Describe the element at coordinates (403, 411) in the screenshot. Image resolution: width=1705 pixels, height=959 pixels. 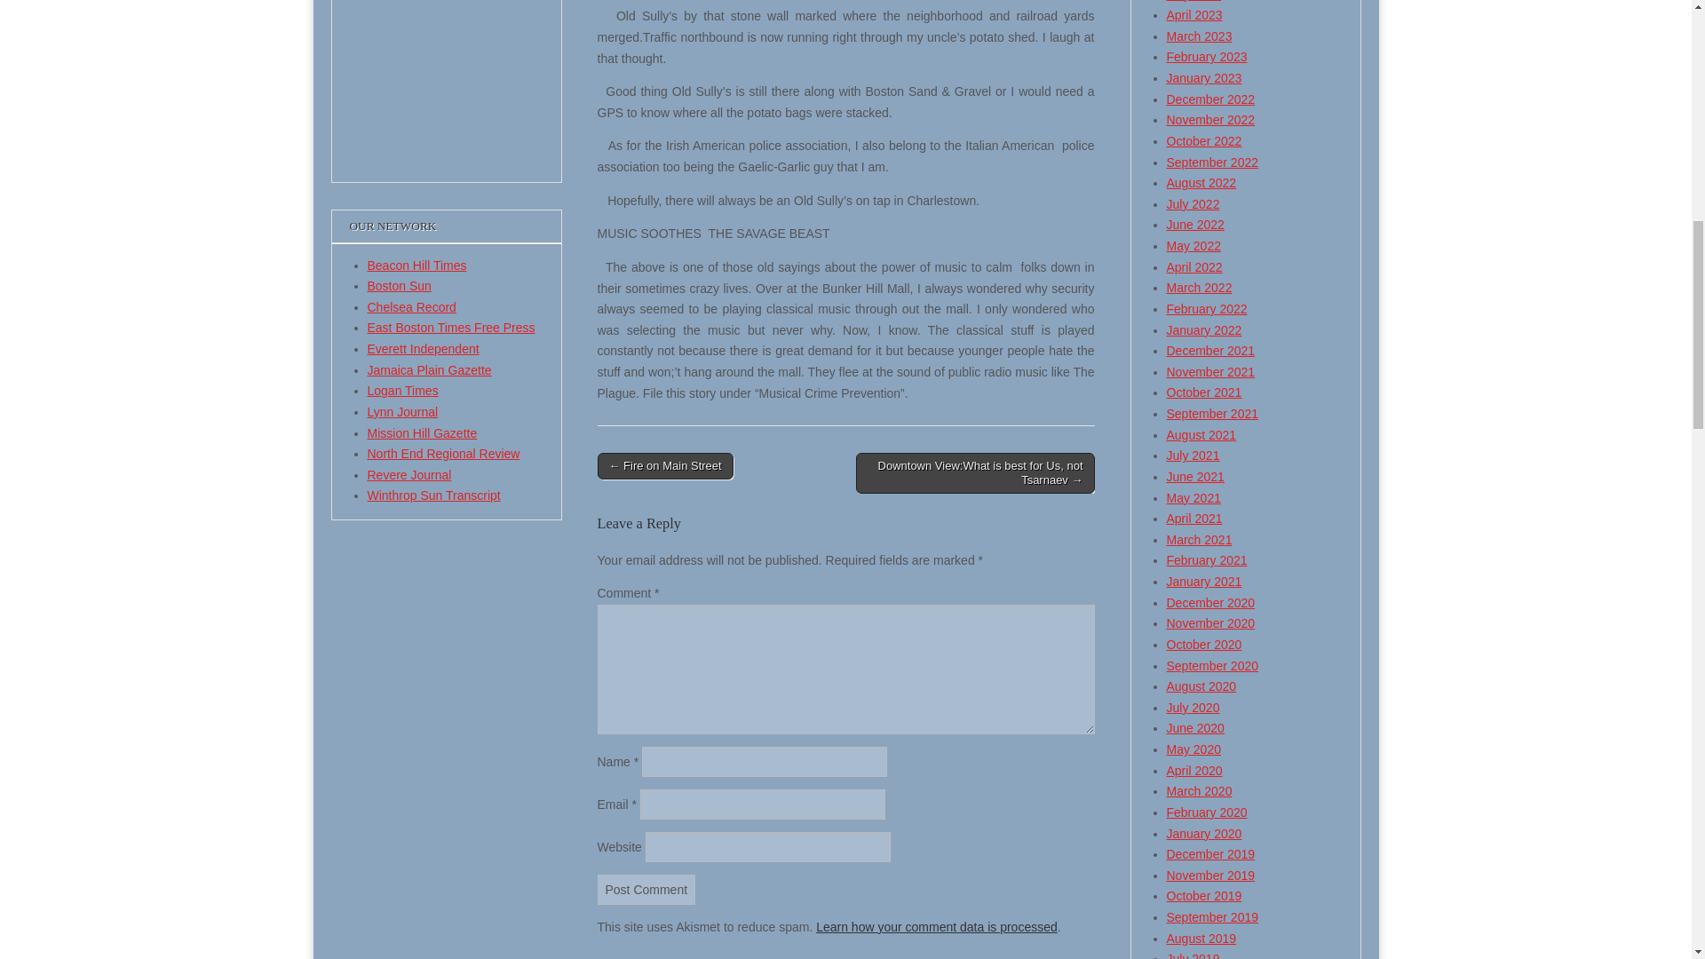
I see `Lynn Journal` at that location.